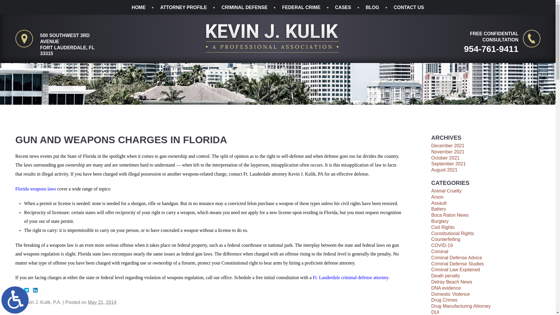 Image resolution: width=560 pixels, height=315 pixels. What do you see at coordinates (437, 197) in the screenshot?
I see `Arson` at bounding box center [437, 197].